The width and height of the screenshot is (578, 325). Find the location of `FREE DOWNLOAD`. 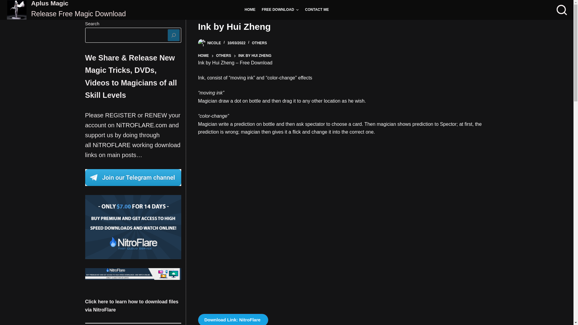

FREE DOWNLOAD is located at coordinates (280, 10).